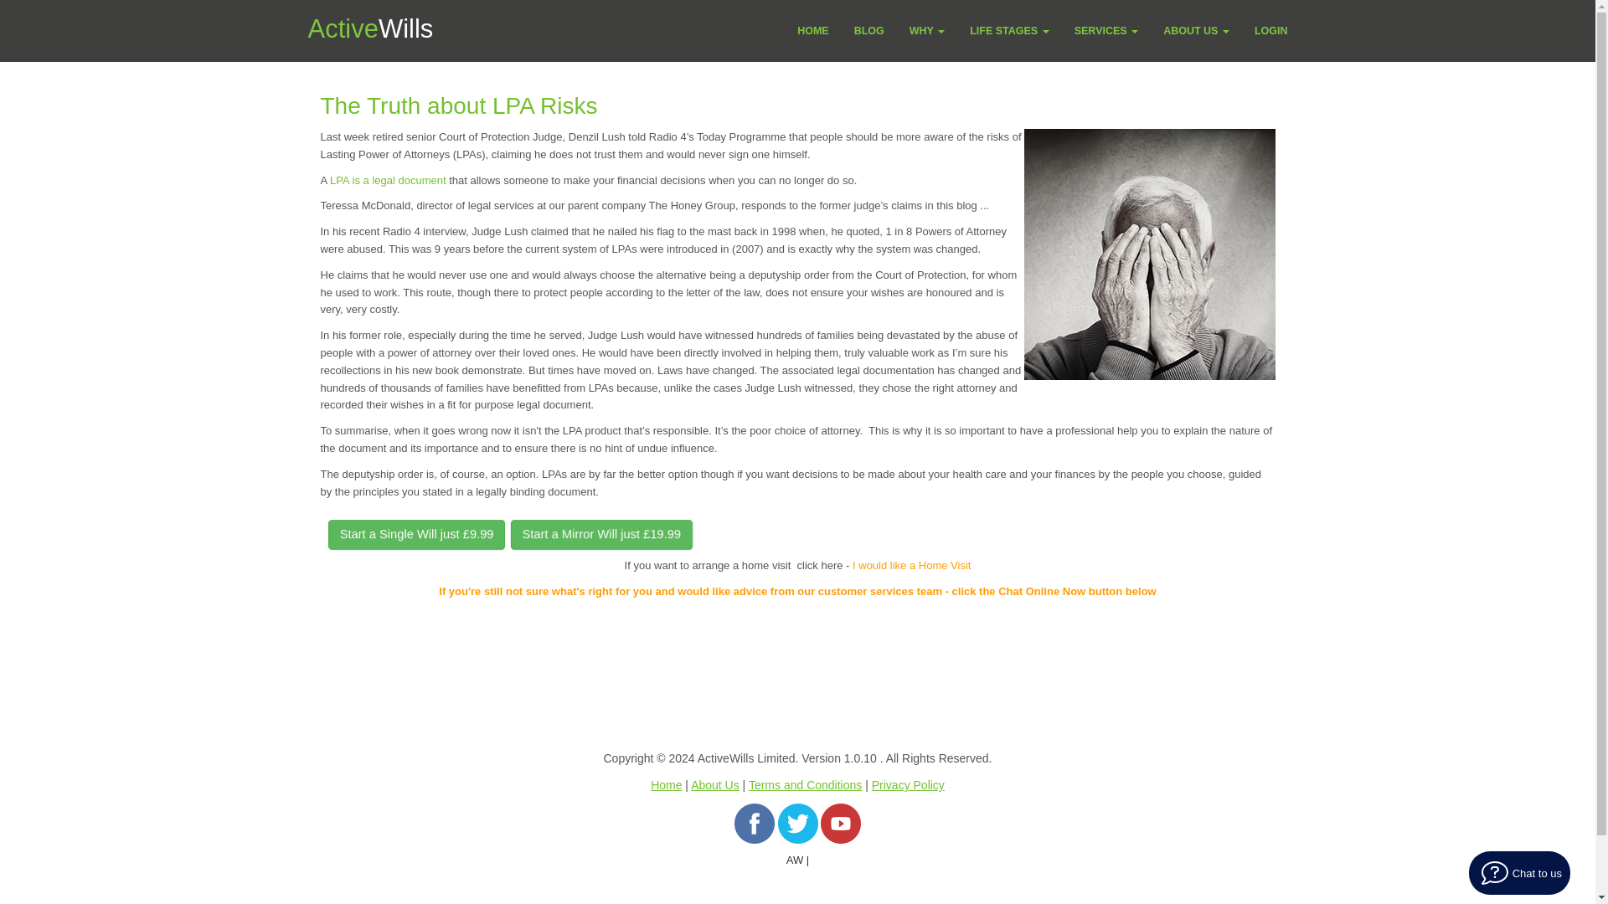 This screenshot has height=904, width=1608. What do you see at coordinates (911, 565) in the screenshot?
I see `I would like a Home Visit` at bounding box center [911, 565].